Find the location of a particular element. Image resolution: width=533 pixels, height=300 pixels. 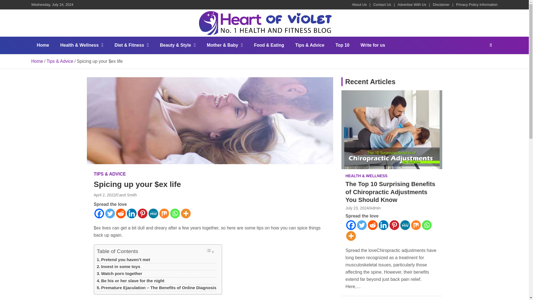

Facebook is located at coordinates (99, 213).